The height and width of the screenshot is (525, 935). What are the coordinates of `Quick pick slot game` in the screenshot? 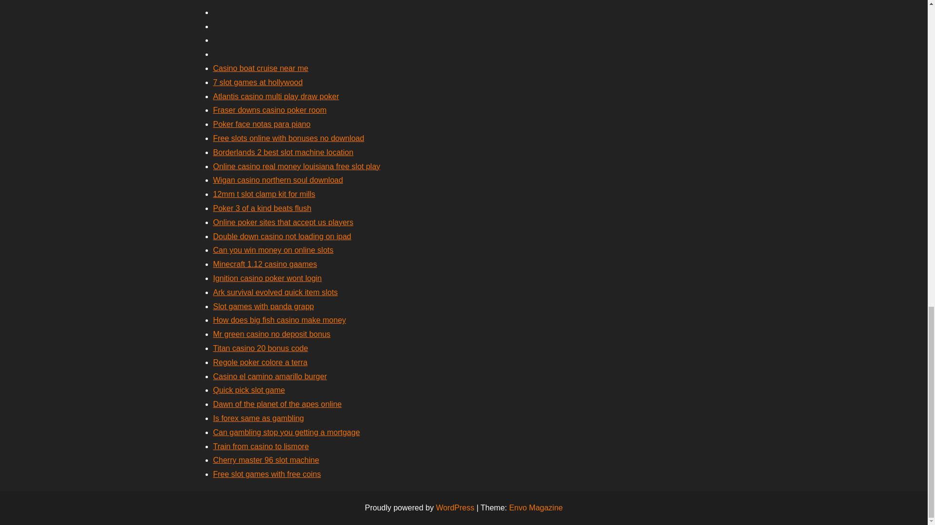 It's located at (249, 390).